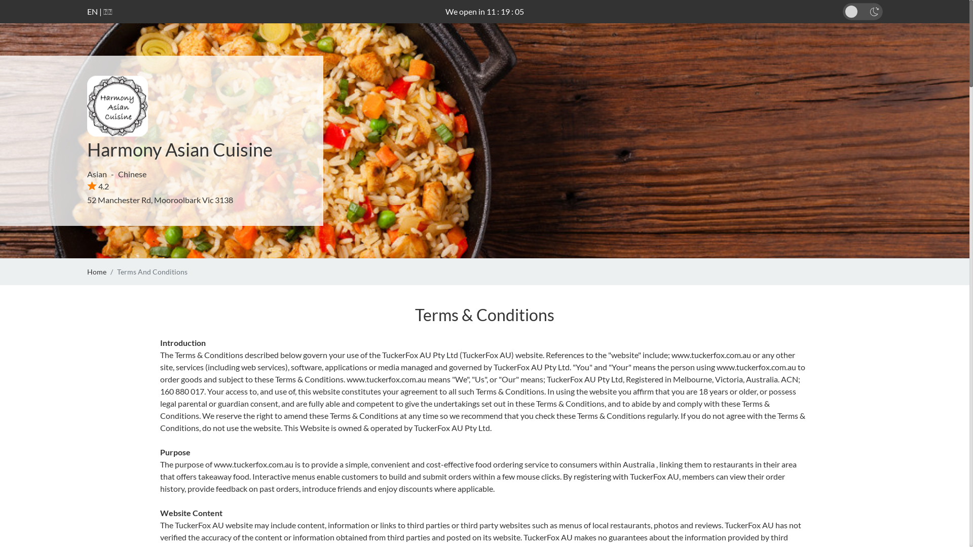 This screenshot has width=973, height=547. What do you see at coordinates (98, 186) in the screenshot?
I see `4.2` at bounding box center [98, 186].